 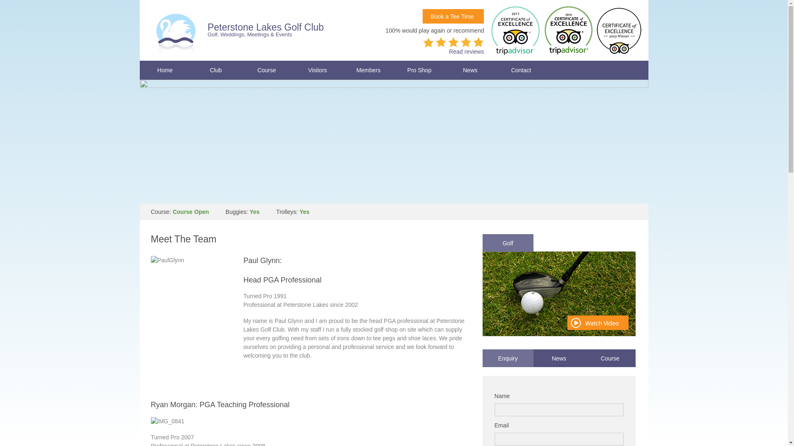 What do you see at coordinates (453, 16) in the screenshot?
I see `Book a Tee Time` at bounding box center [453, 16].